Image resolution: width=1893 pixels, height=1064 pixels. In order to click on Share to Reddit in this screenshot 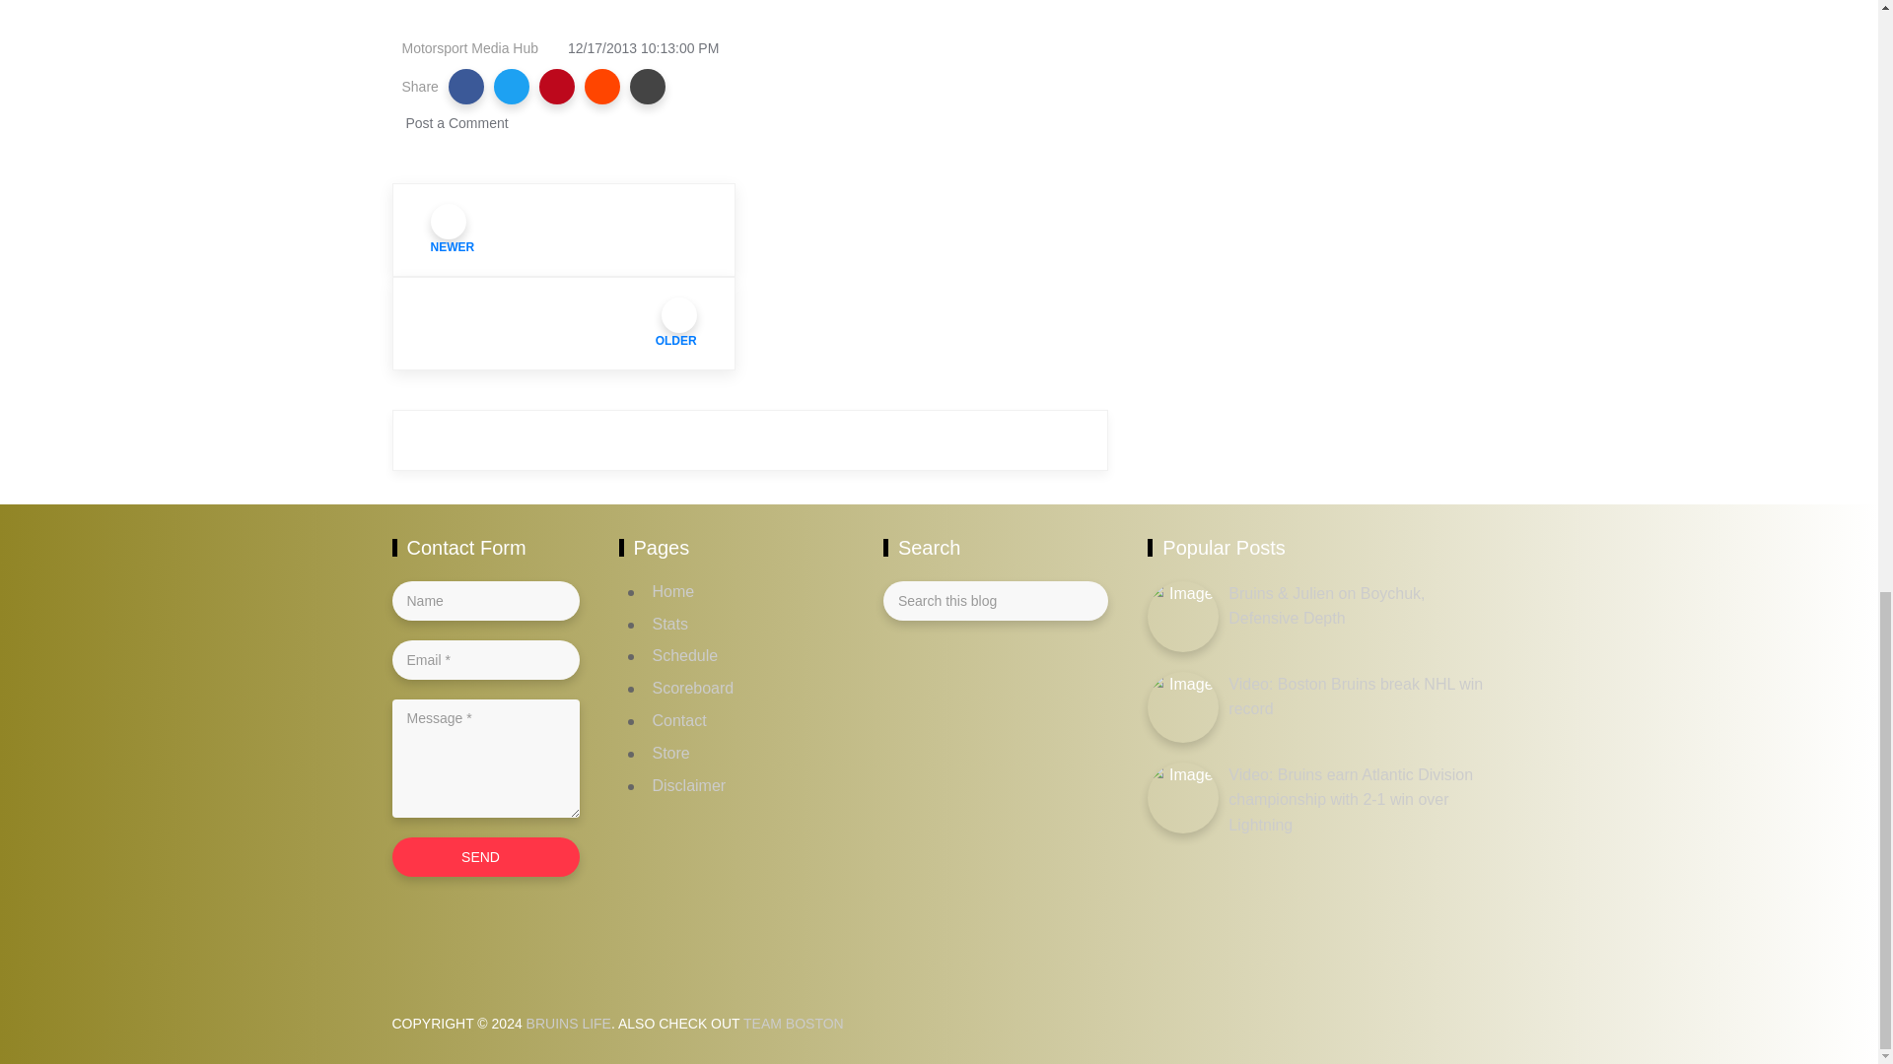, I will do `click(602, 87)`.